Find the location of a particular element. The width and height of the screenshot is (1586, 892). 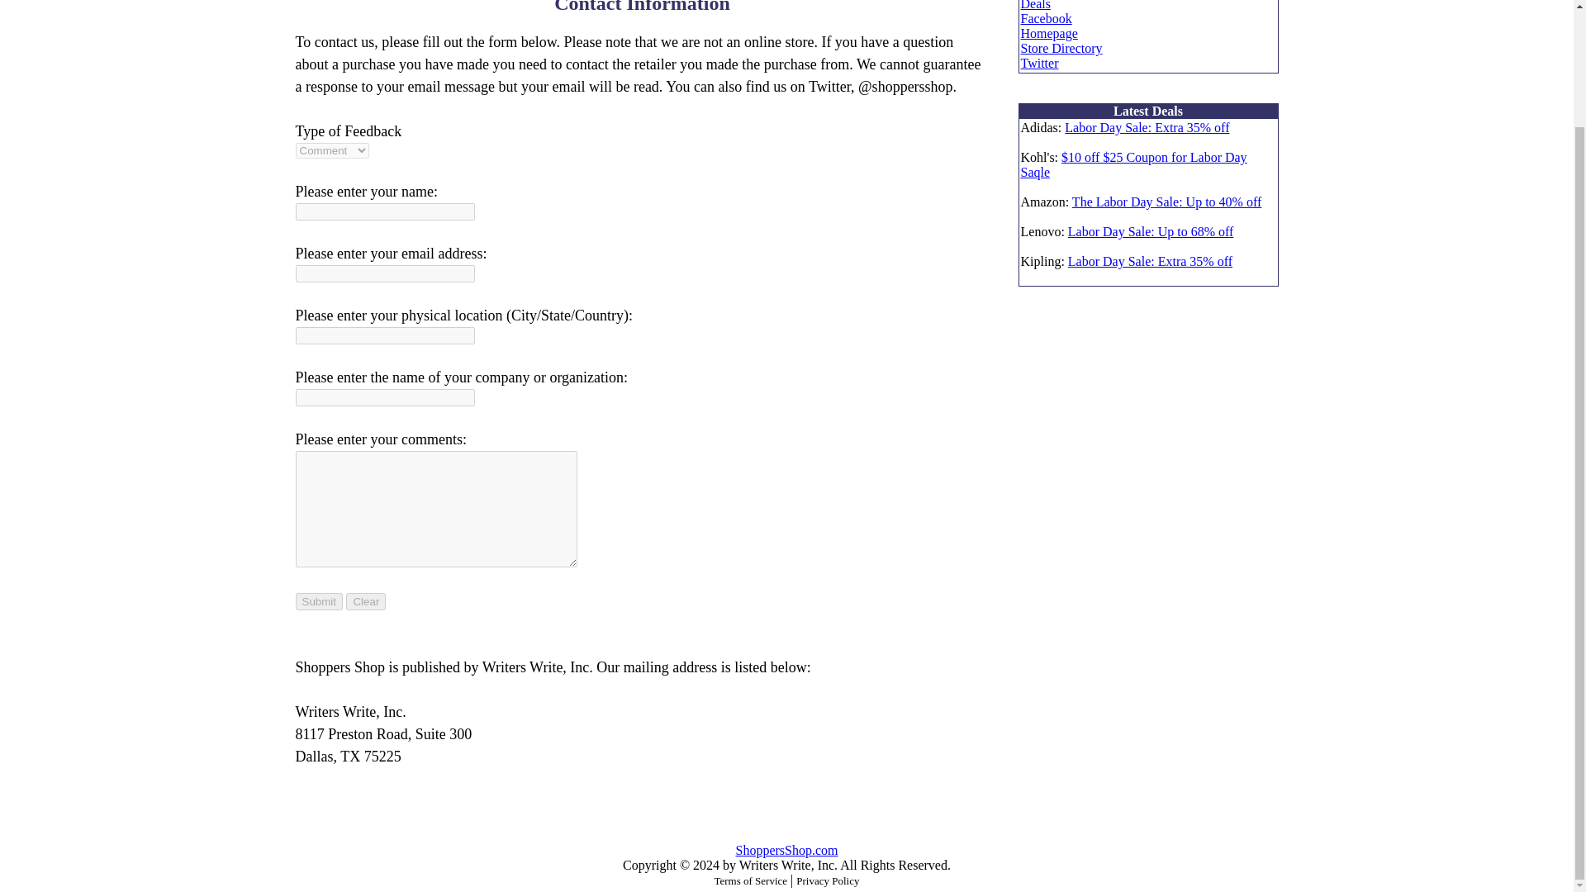

Facebook is located at coordinates (1046, 18).